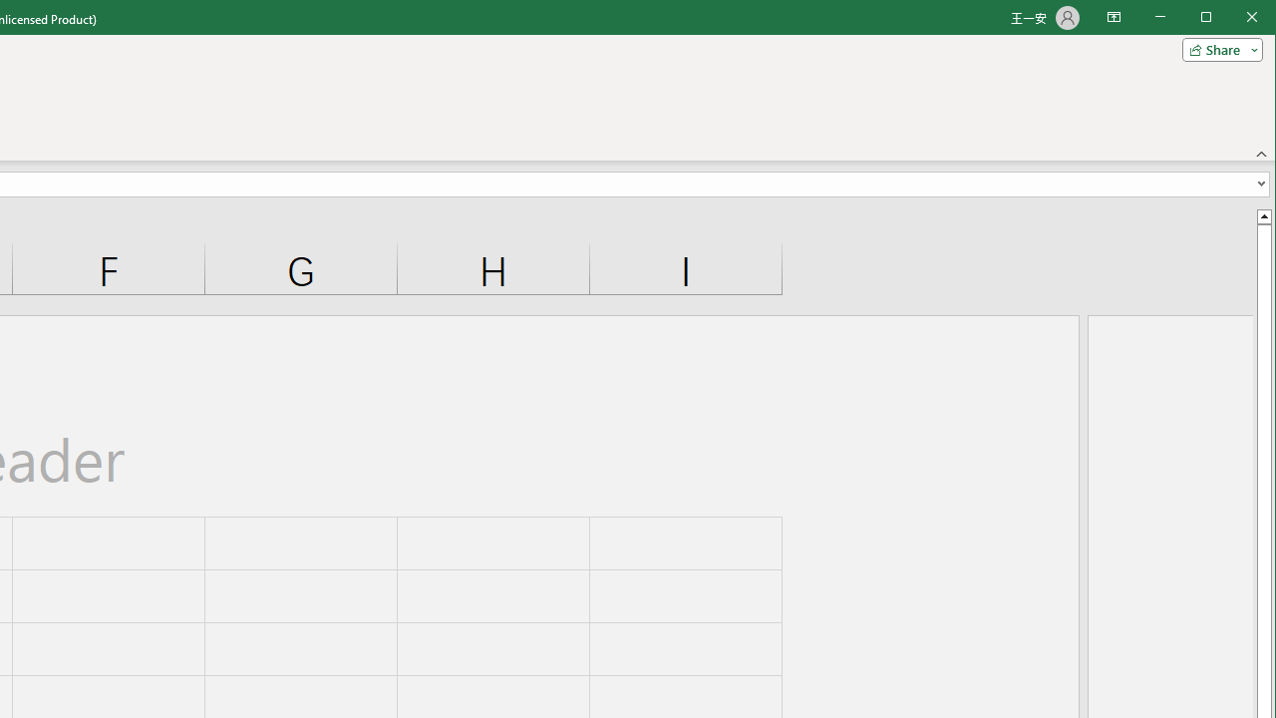 The image size is (1276, 718). What do you see at coordinates (1218, 50) in the screenshot?
I see `Share` at bounding box center [1218, 50].